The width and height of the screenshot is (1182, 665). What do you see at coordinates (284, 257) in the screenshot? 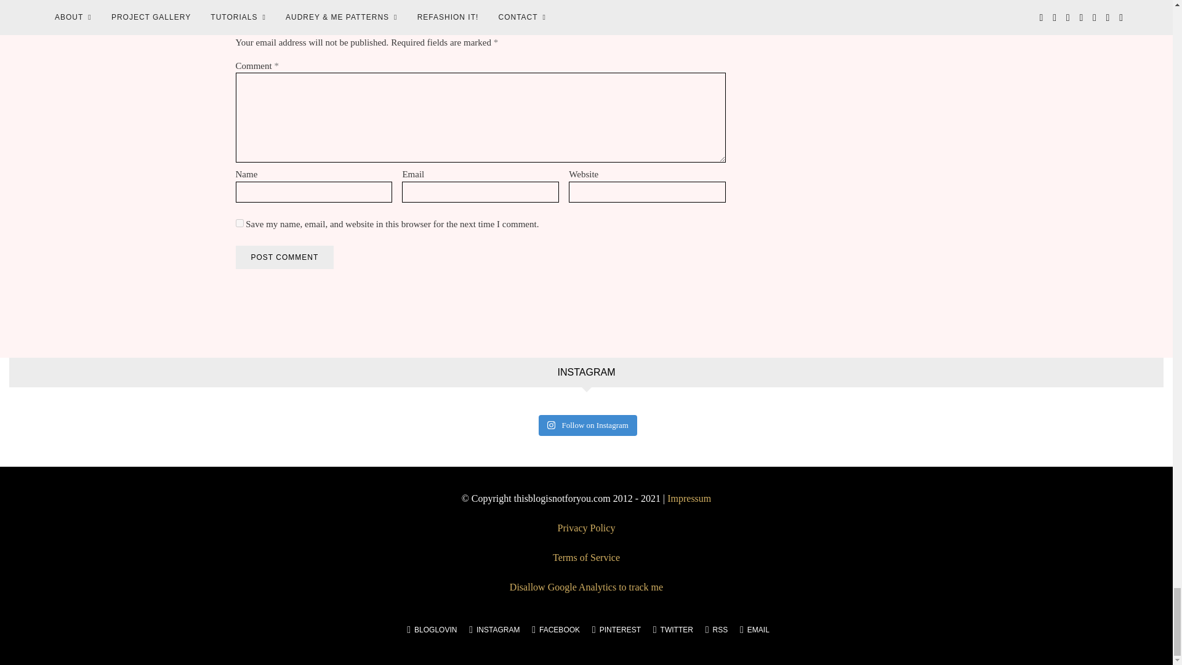
I see `Post Comment` at bounding box center [284, 257].